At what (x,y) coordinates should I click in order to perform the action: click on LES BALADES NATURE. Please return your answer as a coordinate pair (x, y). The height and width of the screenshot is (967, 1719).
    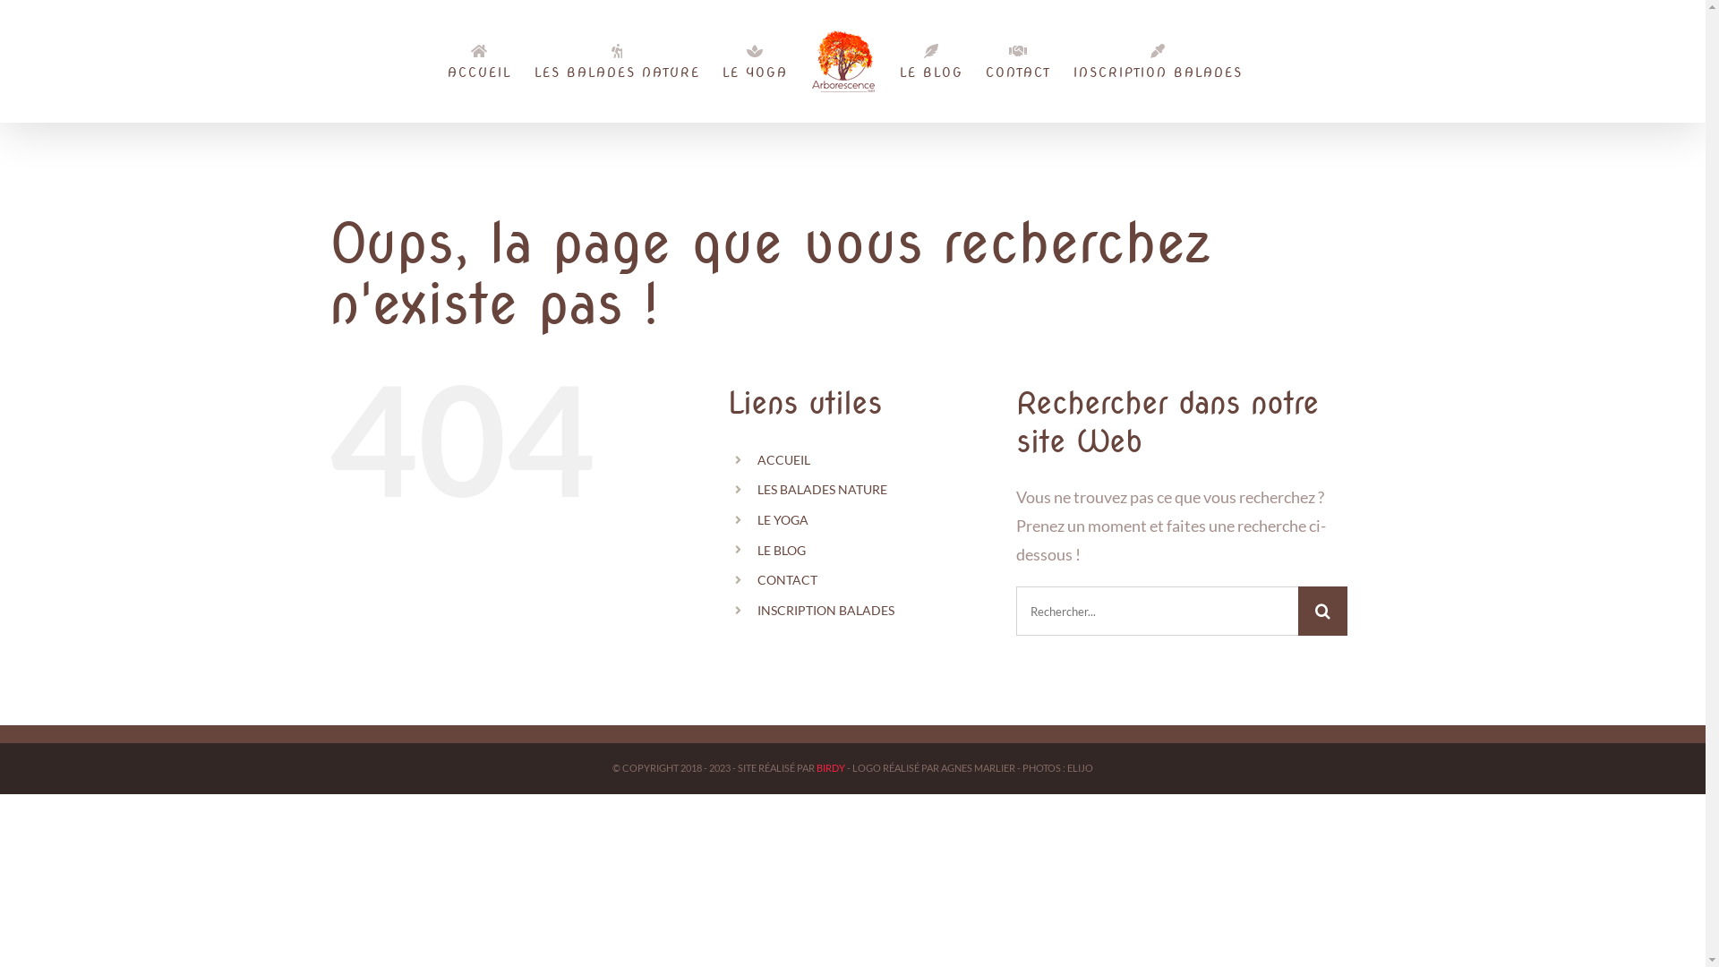
    Looking at the image, I should click on (822, 489).